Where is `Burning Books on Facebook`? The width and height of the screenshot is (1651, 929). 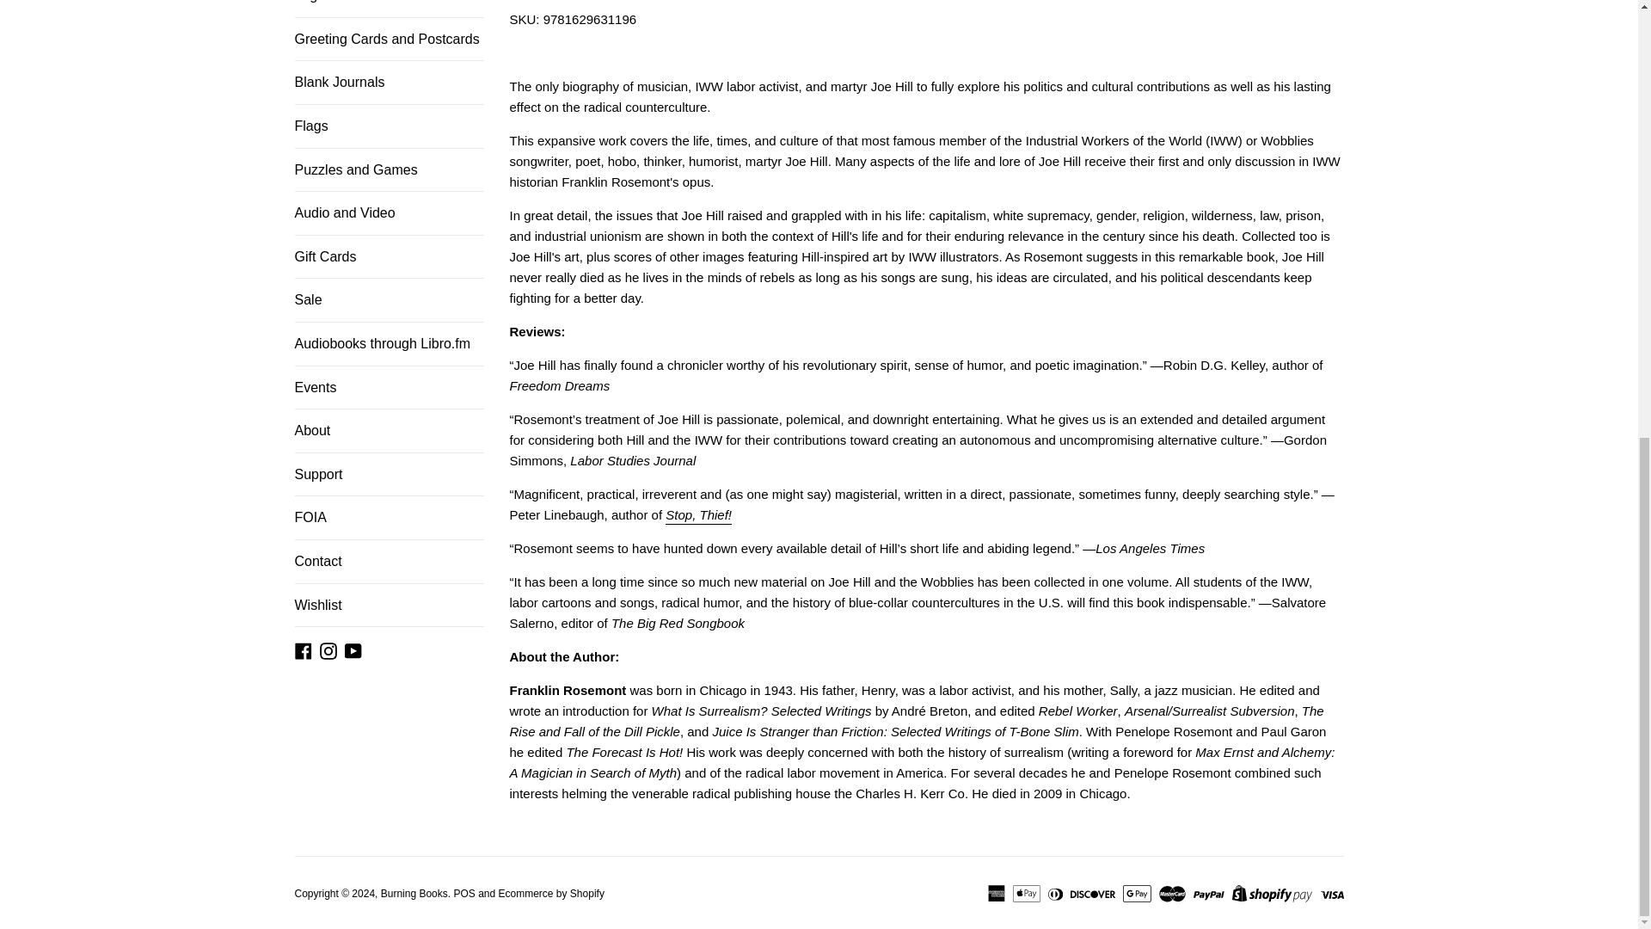
Burning Books on Facebook is located at coordinates (303, 649).